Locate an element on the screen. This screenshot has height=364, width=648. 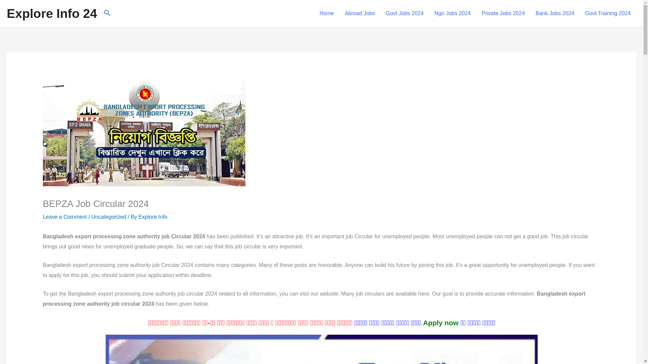
Govt Jobs 2024 is located at coordinates (405, 13).